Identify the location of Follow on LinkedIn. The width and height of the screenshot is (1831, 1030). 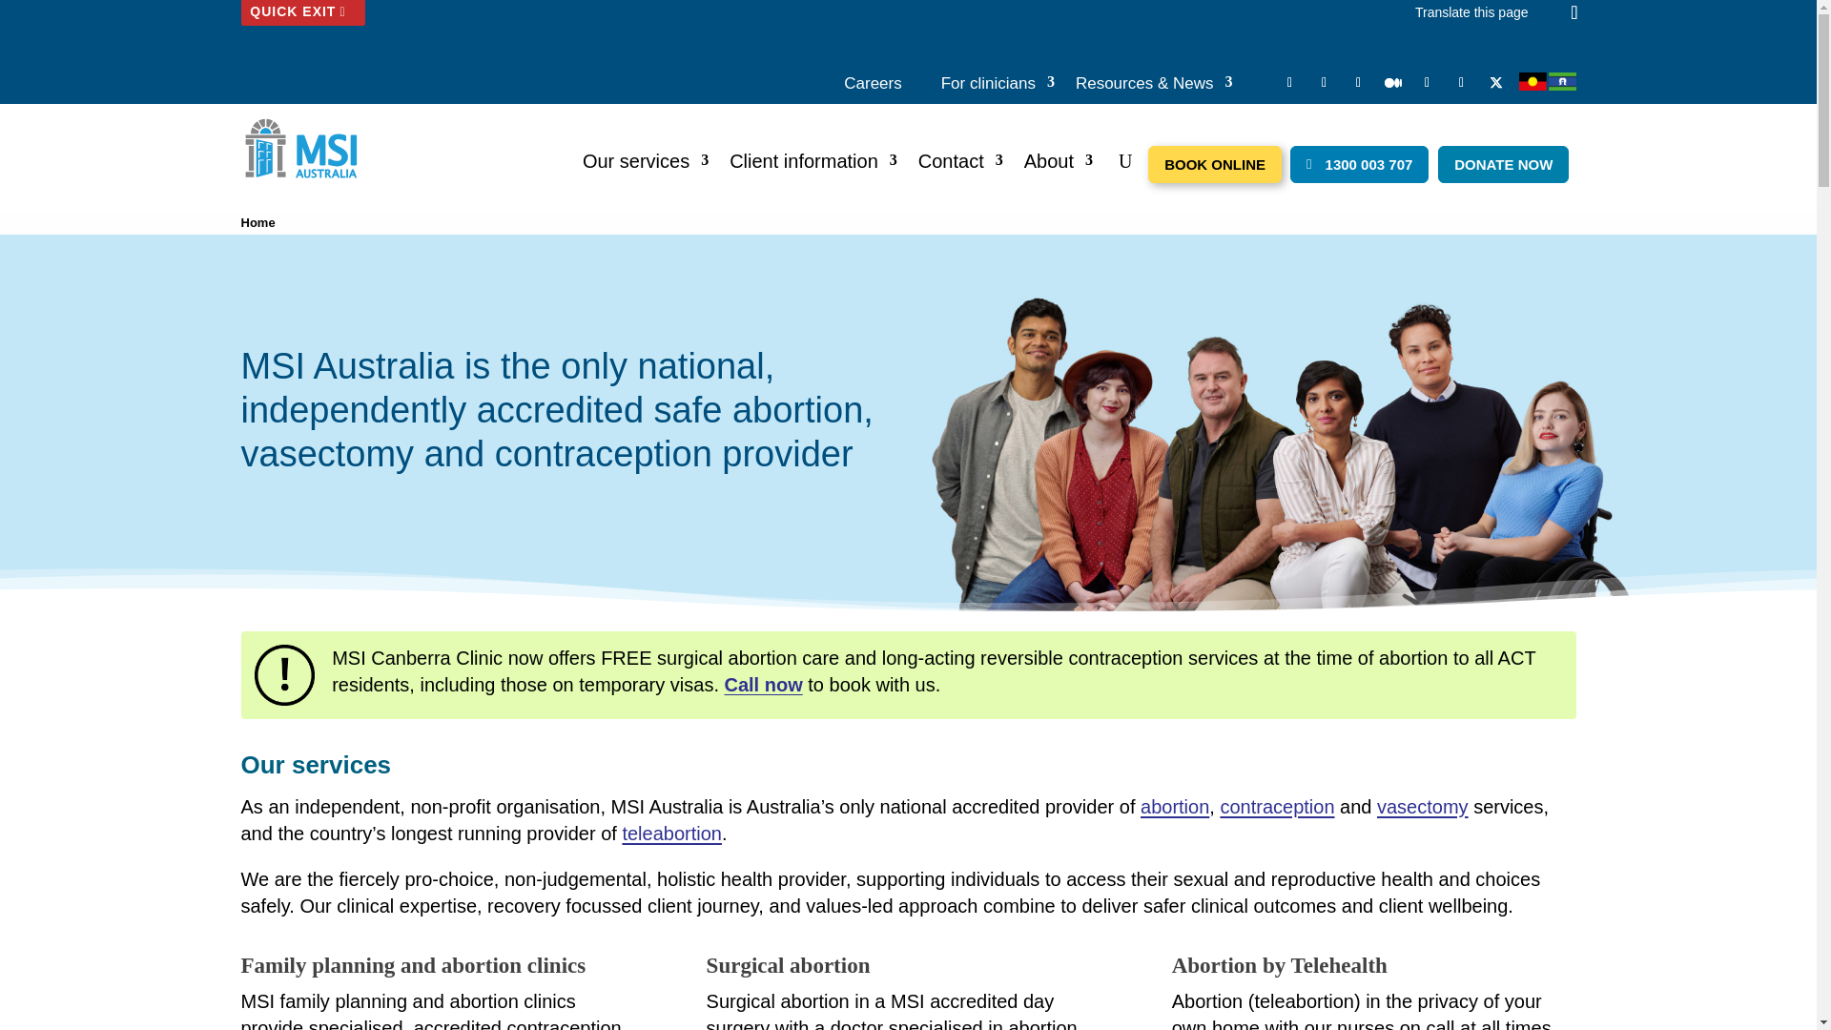
(1289, 83).